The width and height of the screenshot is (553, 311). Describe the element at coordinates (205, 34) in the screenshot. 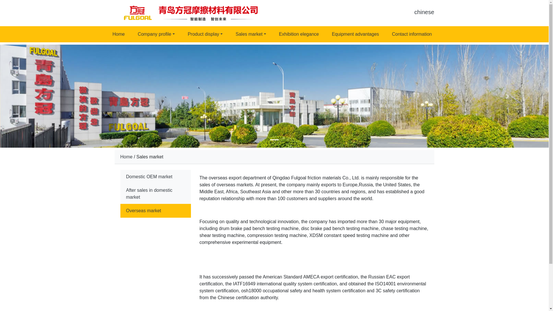

I see `Product display` at that location.